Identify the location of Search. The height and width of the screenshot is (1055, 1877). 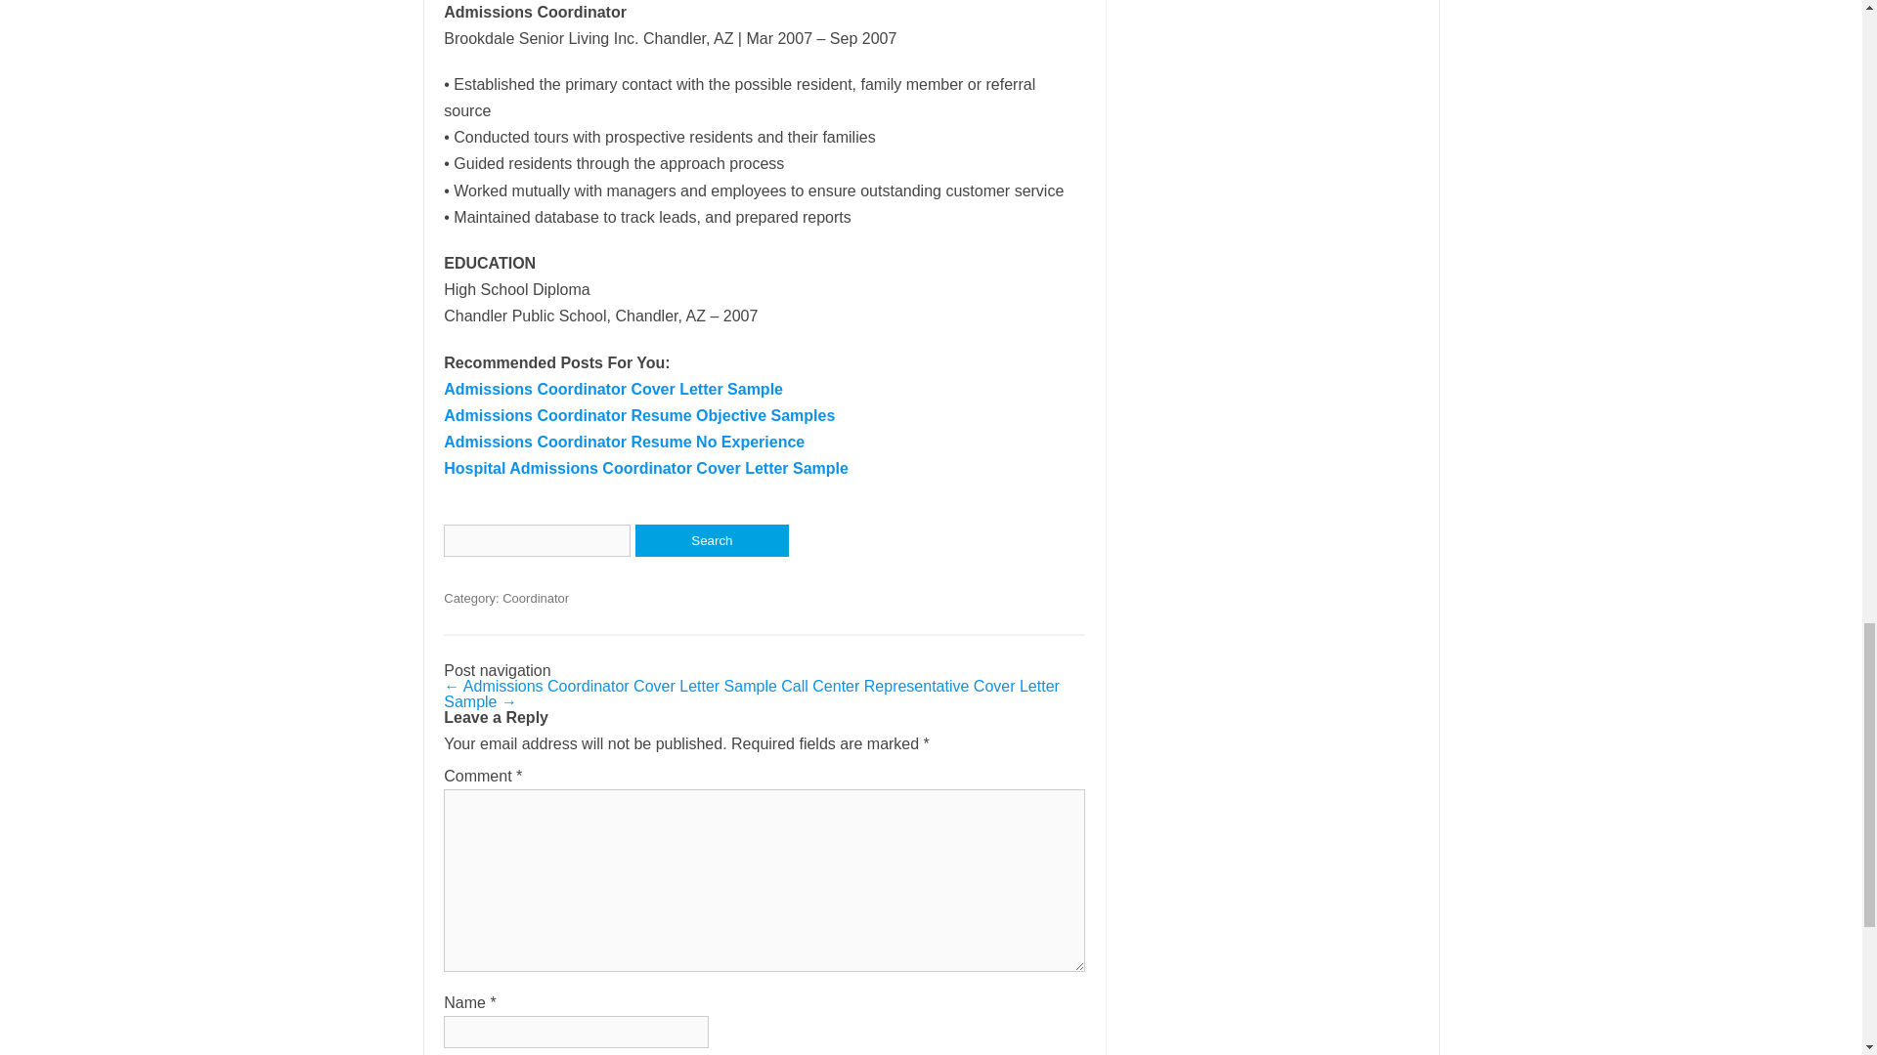
(712, 540).